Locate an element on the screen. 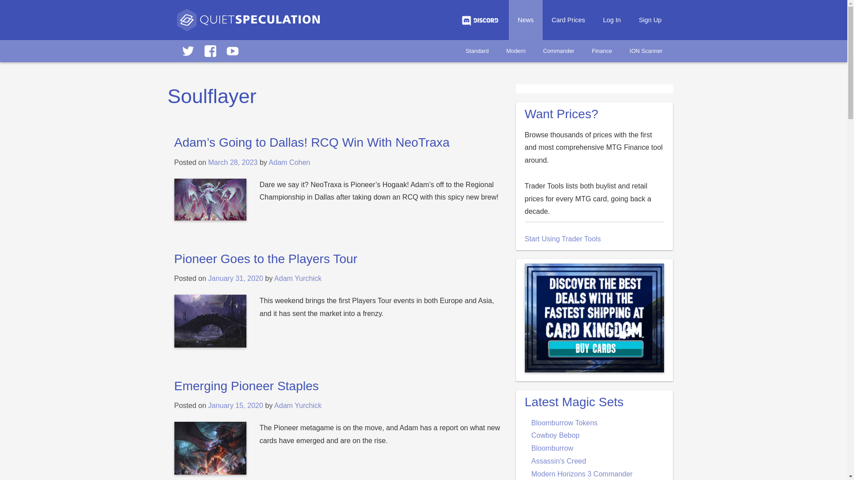 The image size is (854, 480). ION Scanner is located at coordinates (646, 51).